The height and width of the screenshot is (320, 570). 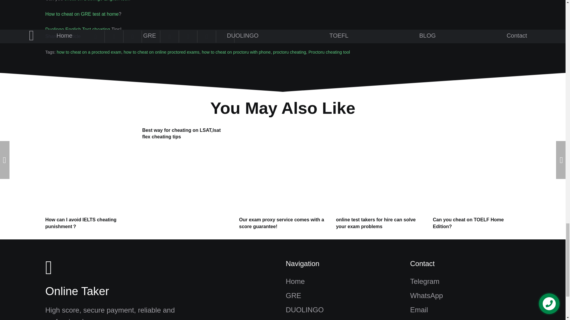 I want to click on how to cheat on online proctored exams, so click(x=161, y=52).